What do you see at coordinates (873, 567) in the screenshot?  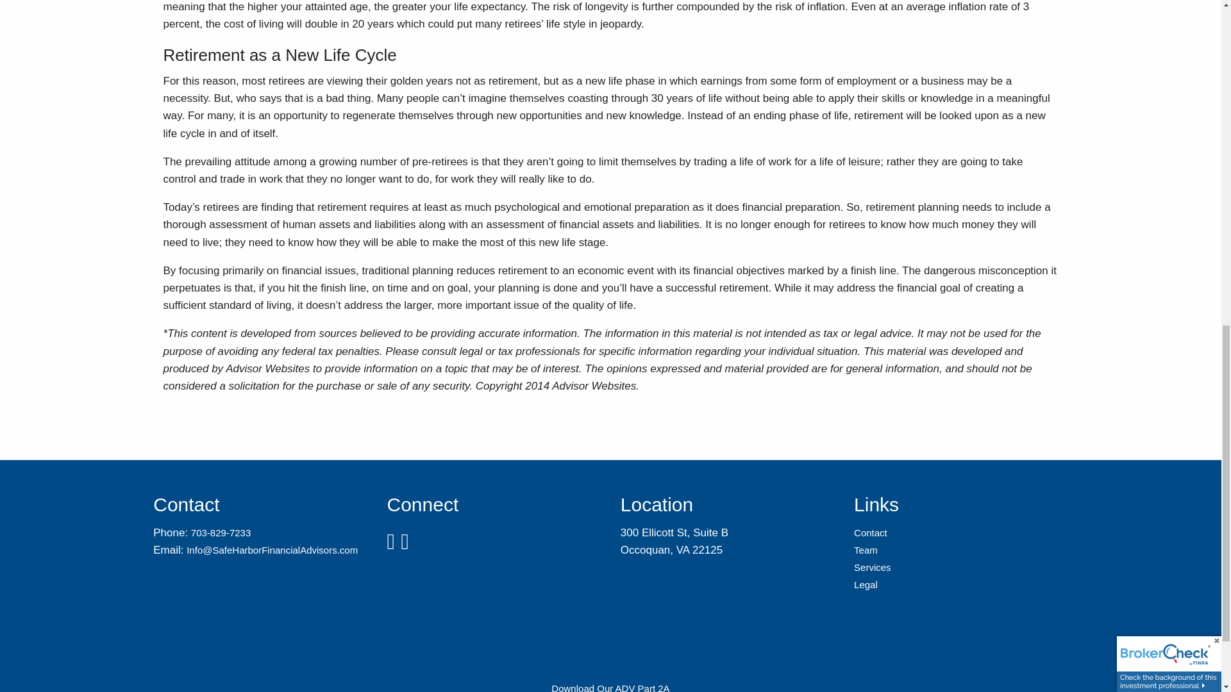 I see `Services` at bounding box center [873, 567].